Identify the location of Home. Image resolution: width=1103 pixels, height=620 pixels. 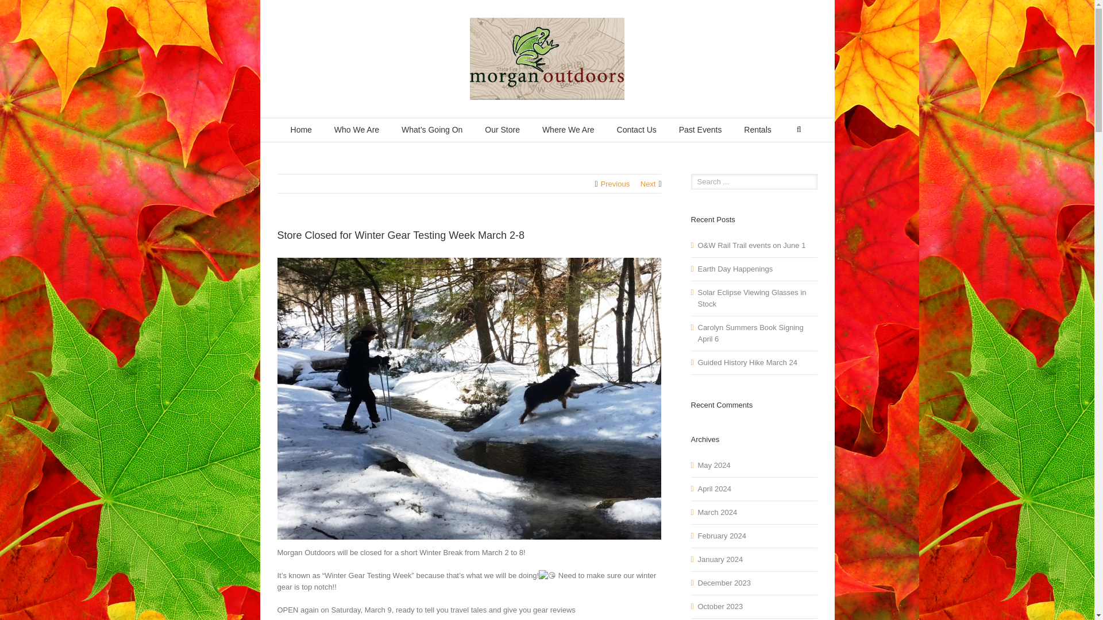
(301, 130).